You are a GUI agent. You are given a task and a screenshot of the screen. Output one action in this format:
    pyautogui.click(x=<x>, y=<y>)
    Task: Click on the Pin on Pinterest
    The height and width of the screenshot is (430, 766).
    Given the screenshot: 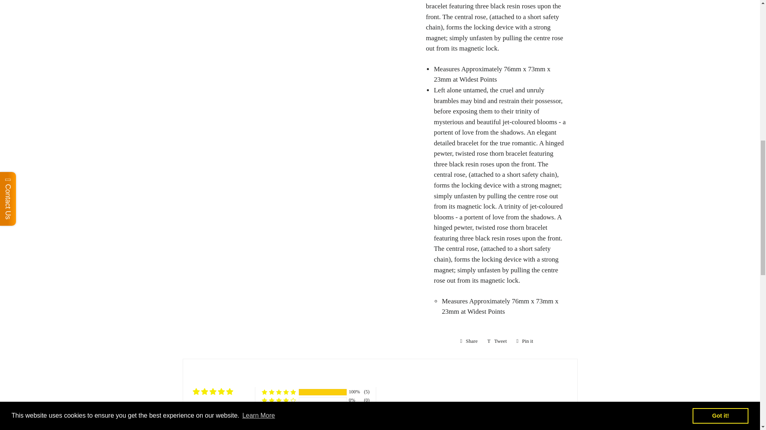 What is the action you would take?
    pyautogui.click(x=524, y=341)
    